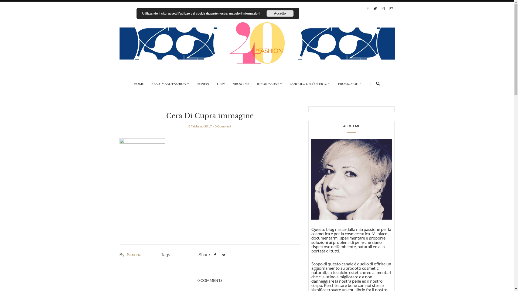  I want to click on TRIPS, so click(221, 84).